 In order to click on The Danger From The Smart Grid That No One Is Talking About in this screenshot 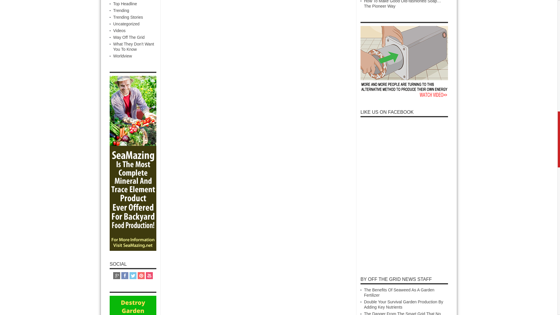, I will do `click(402, 313)`.